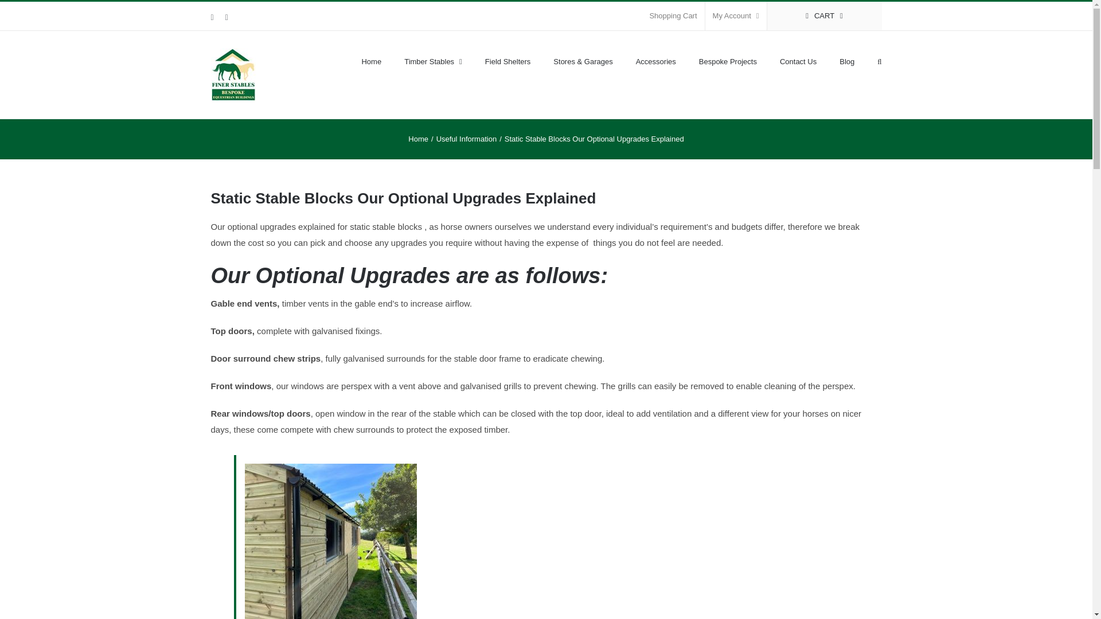  Describe the element at coordinates (467, 139) in the screenshot. I see `Useful Information` at that location.